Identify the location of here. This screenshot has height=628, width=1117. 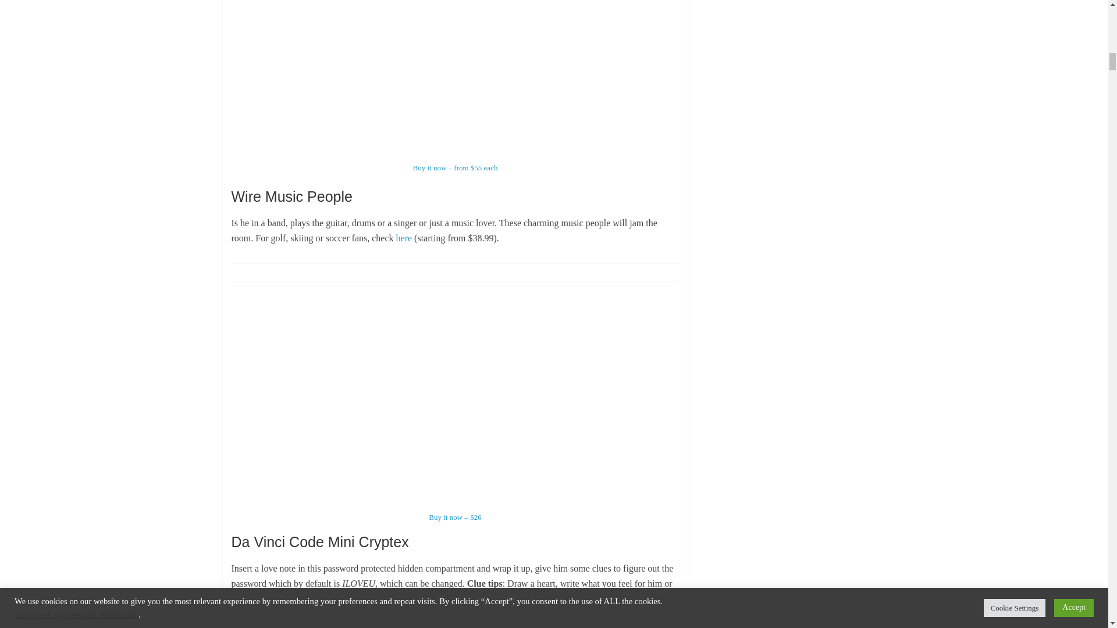
(404, 237).